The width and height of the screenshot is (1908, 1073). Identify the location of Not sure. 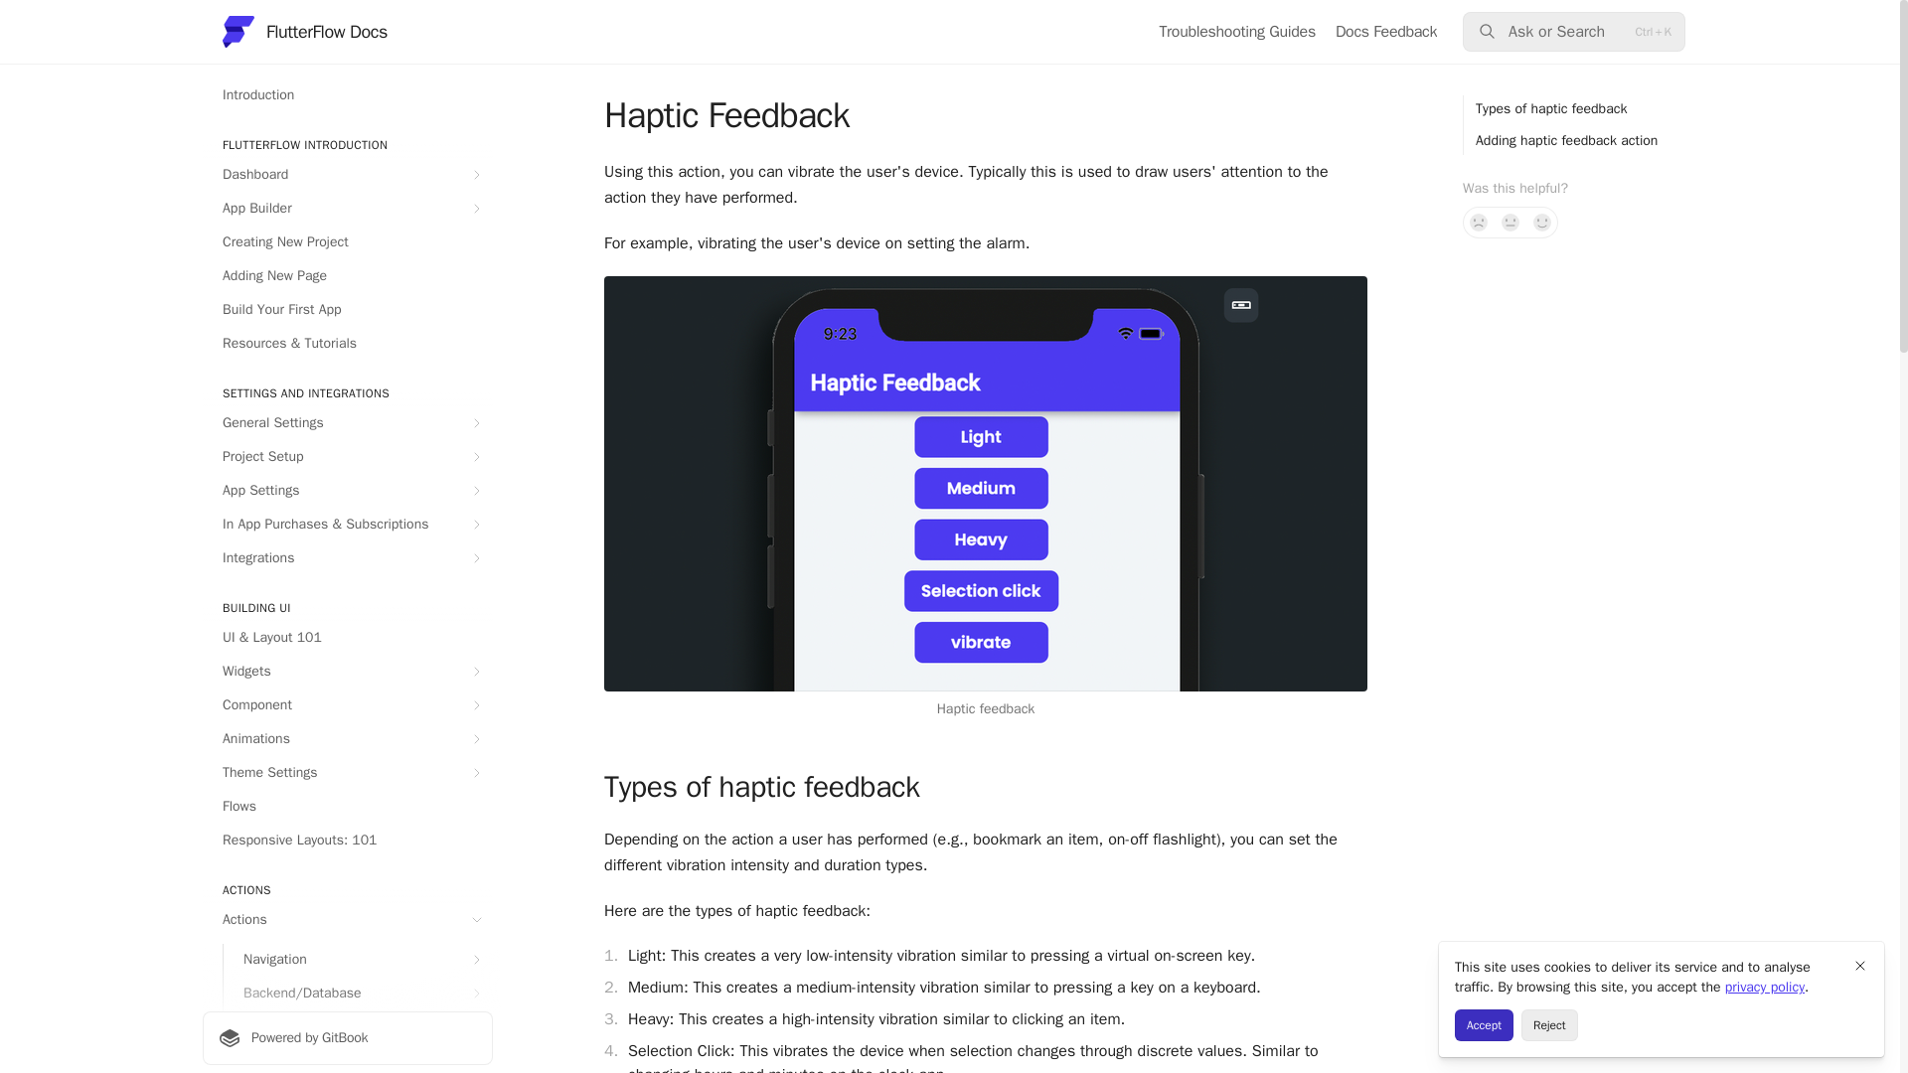
(1510, 223).